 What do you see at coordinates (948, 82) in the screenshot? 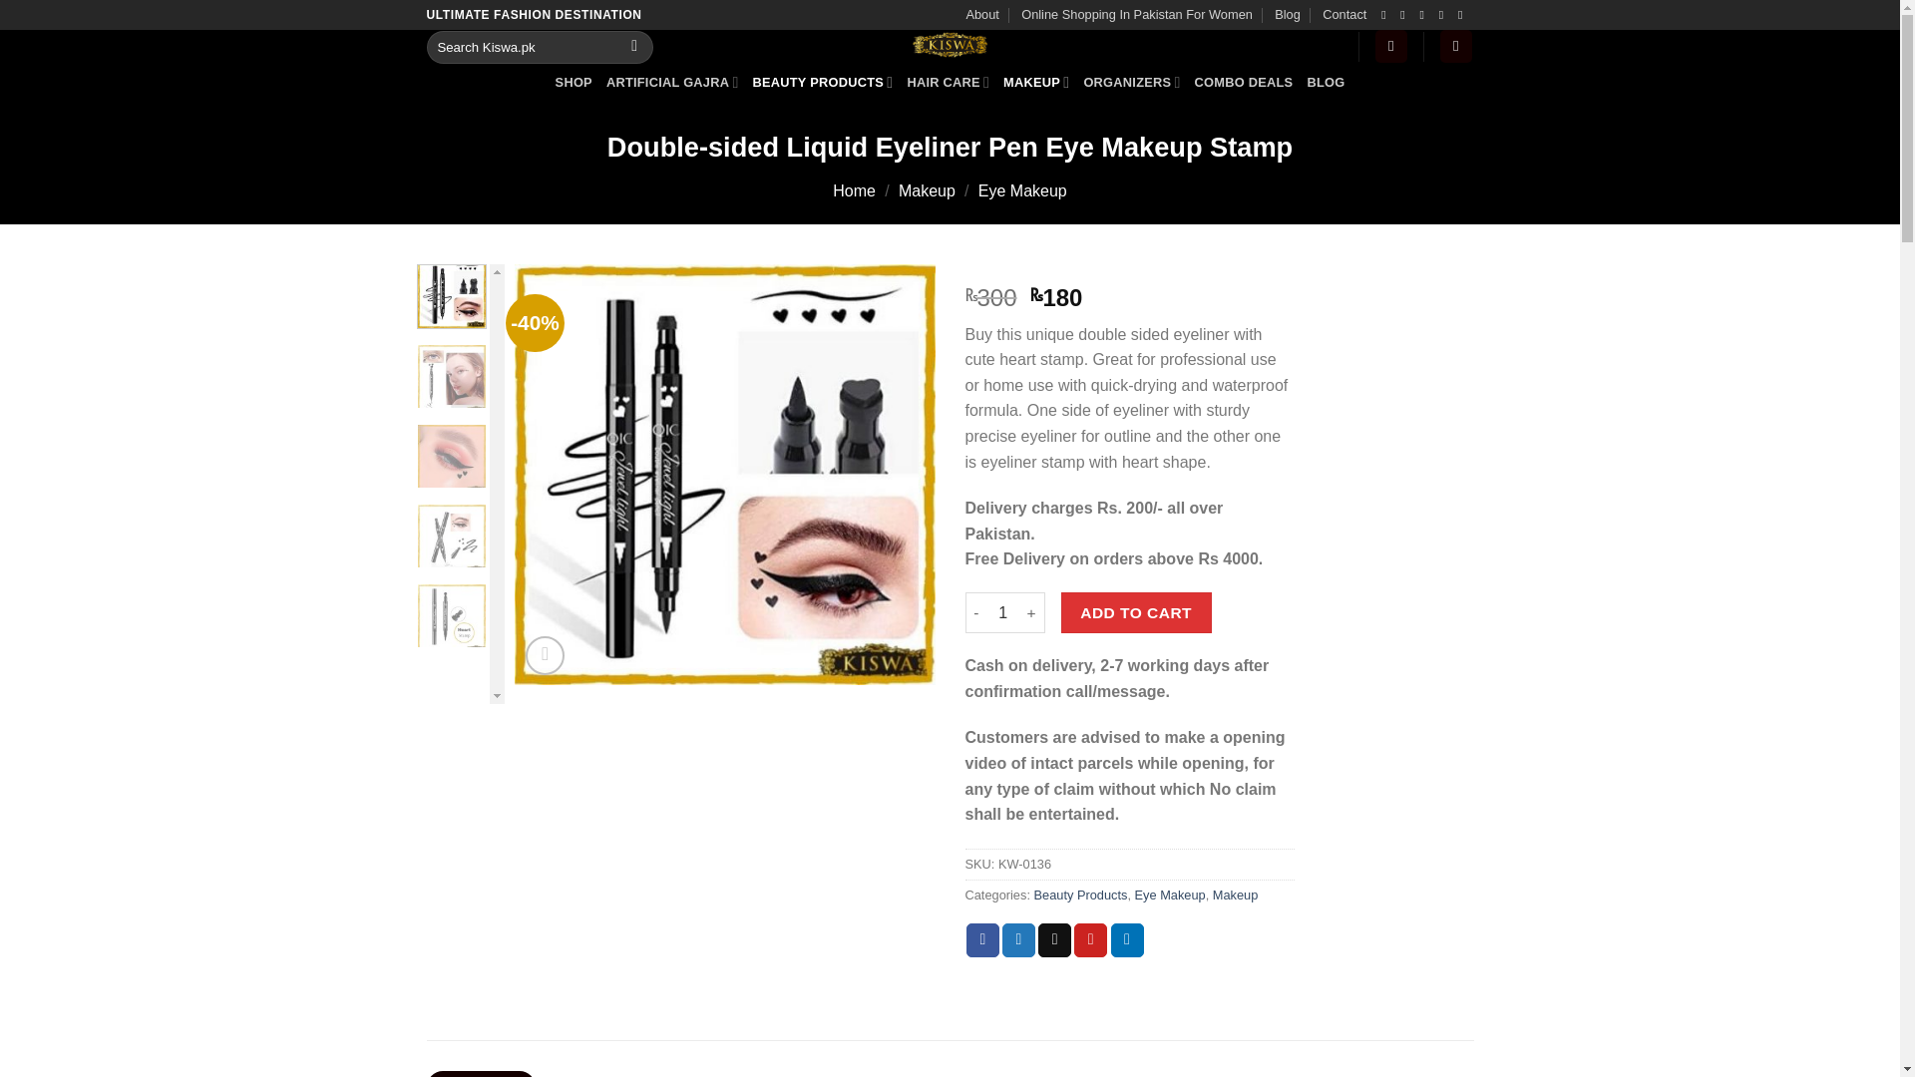
I see `HAIR CARE` at bounding box center [948, 82].